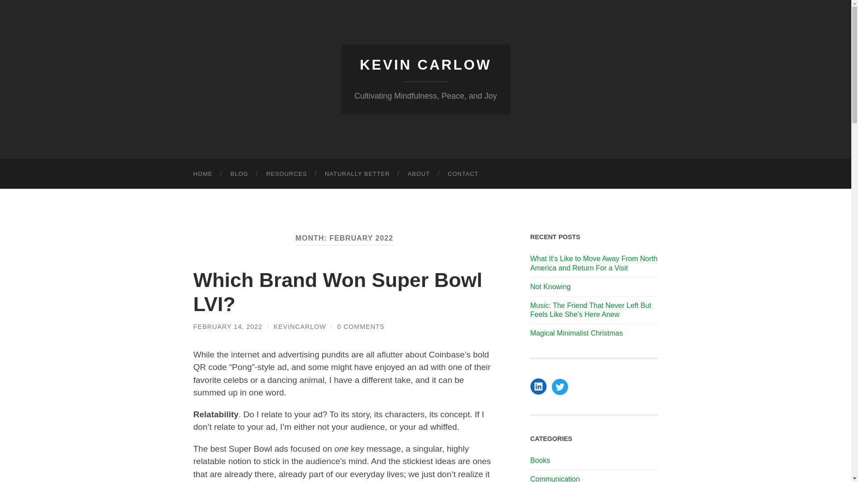 The image size is (858, 482). I want to click on RESOURCES, so click(286, 174).